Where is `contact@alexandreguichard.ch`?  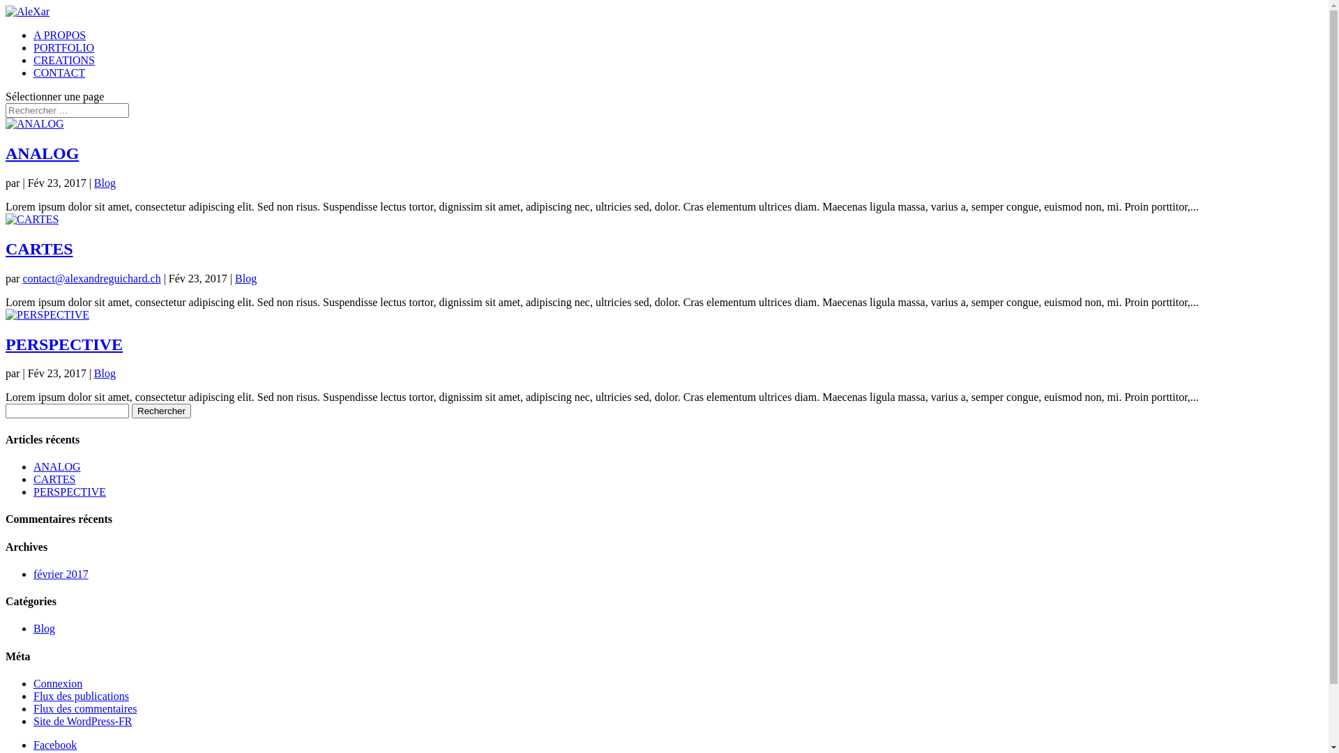 contact@alexandreguichard.ch is located at coordinates (91, 279).